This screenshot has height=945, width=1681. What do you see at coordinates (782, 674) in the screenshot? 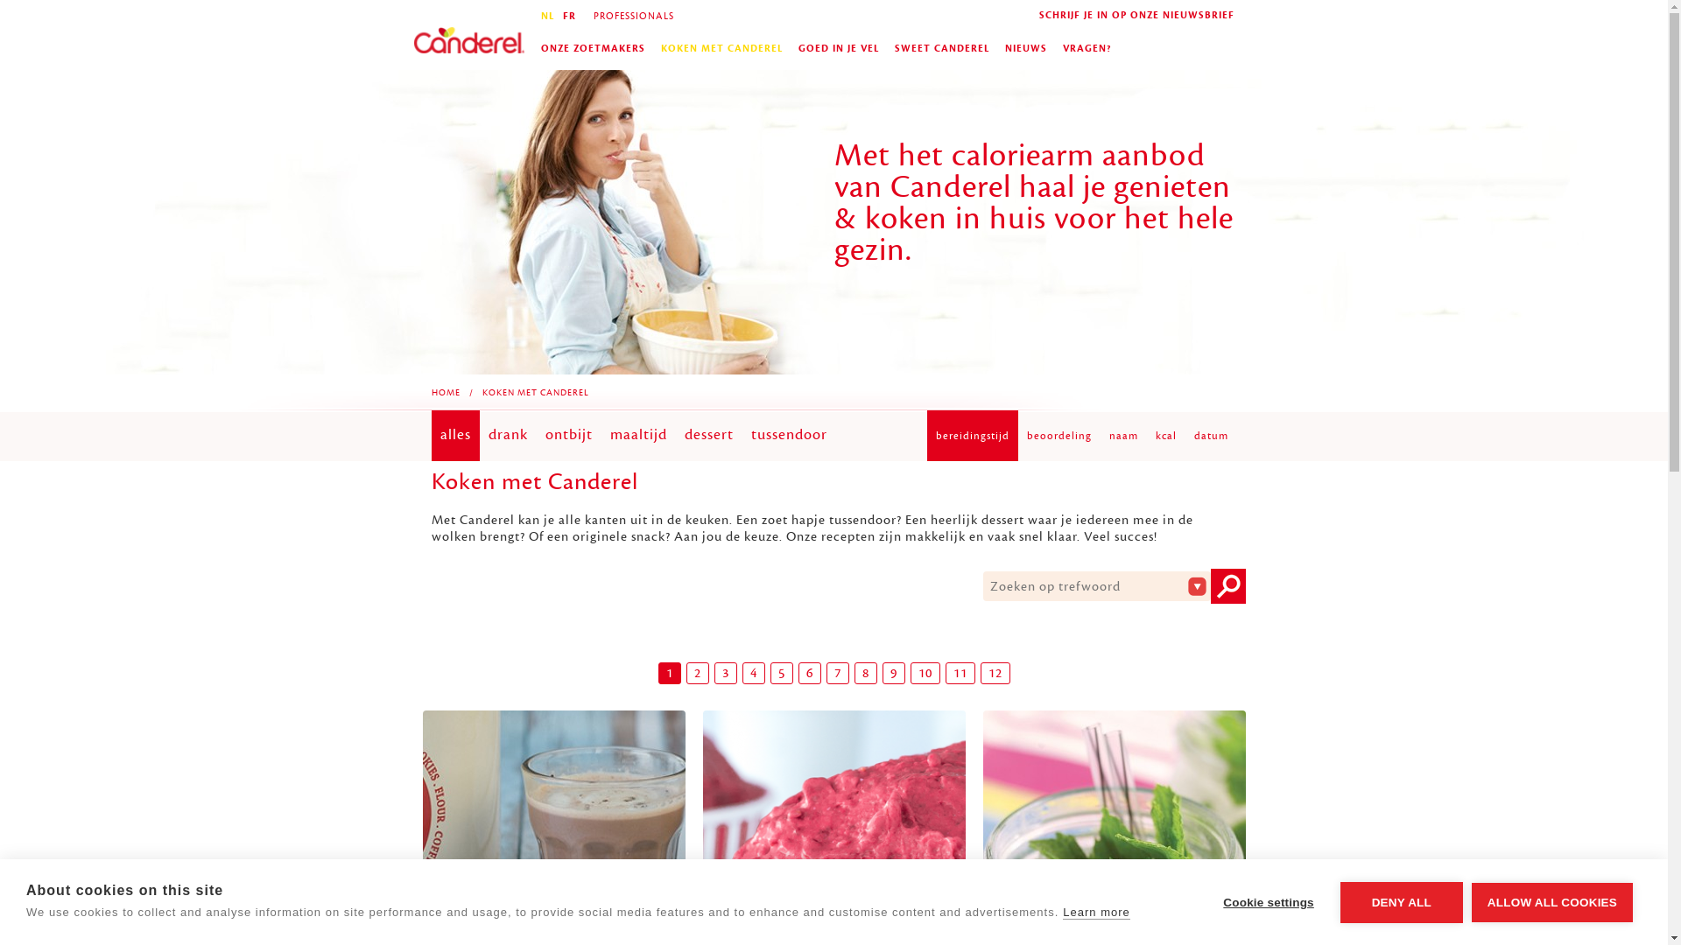
I see `5` at bounding box center [782, 674].